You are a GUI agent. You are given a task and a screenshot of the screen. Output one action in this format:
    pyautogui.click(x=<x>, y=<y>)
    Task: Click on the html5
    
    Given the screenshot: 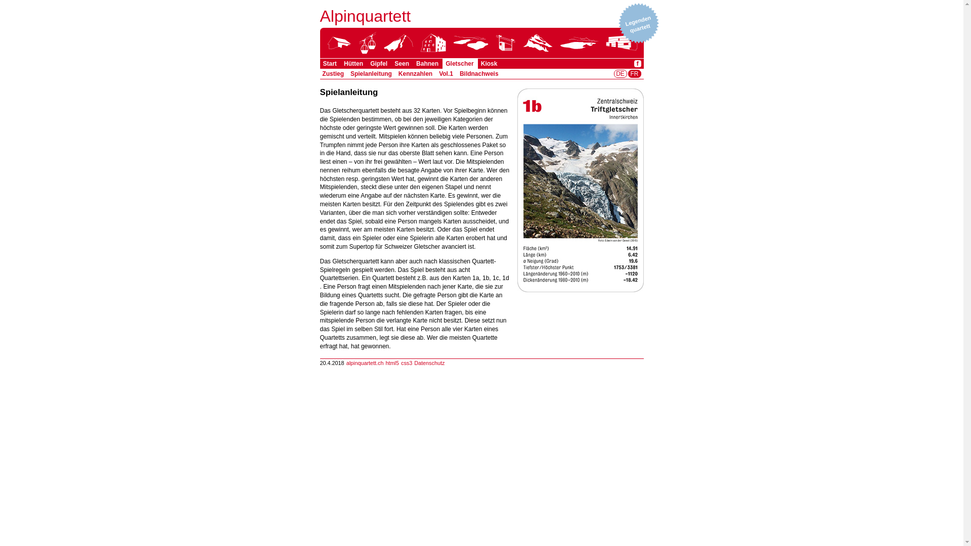 What is the action you would take?
    pyautogui.click(x=392, y=363)
    